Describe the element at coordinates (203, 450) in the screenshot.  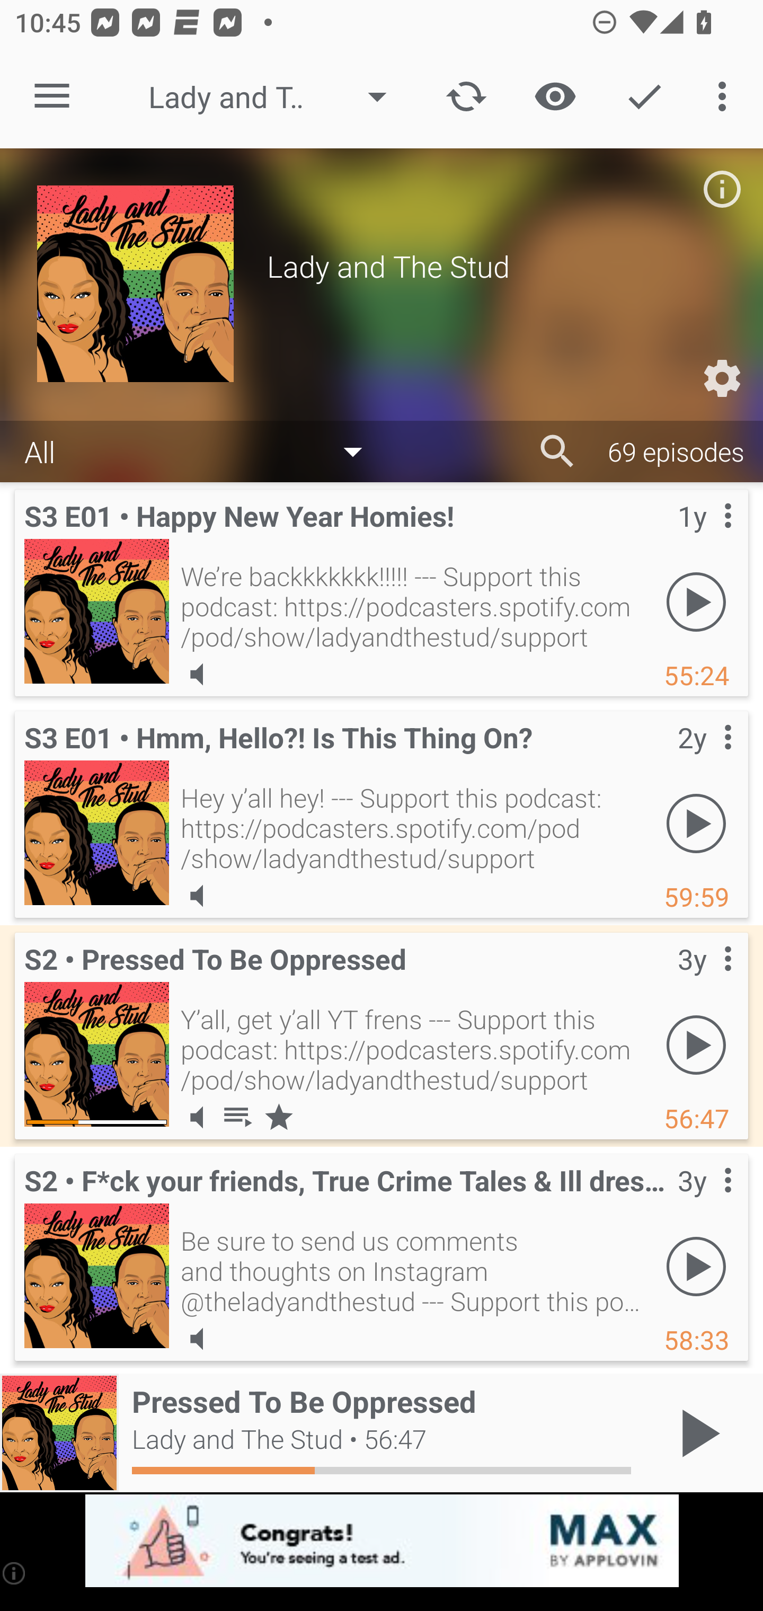
I see `All` at that location.